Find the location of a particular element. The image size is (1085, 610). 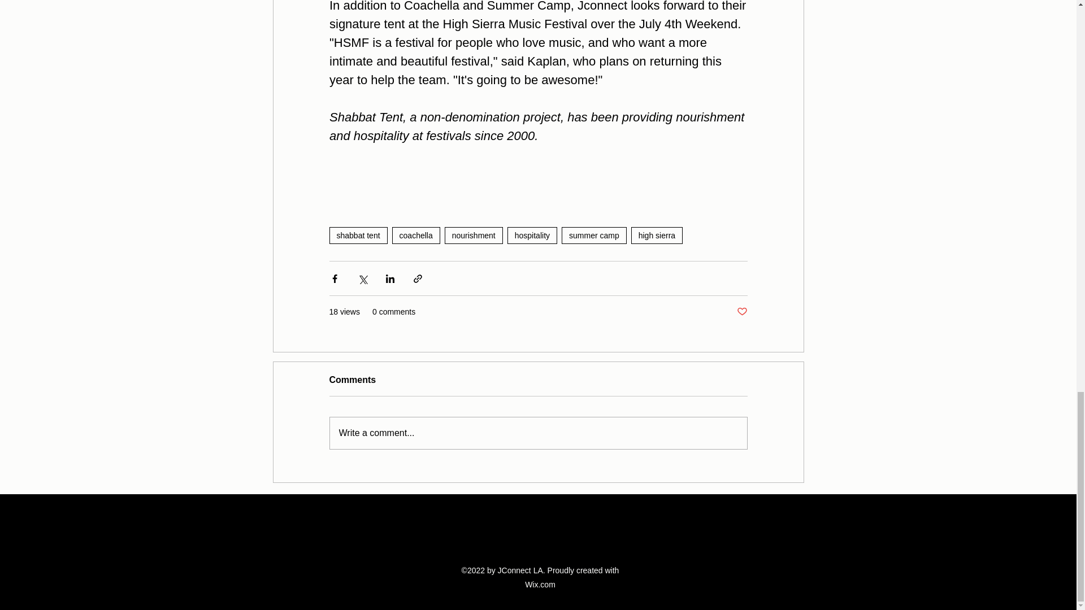

coachella is located at coordinates (416, 235).